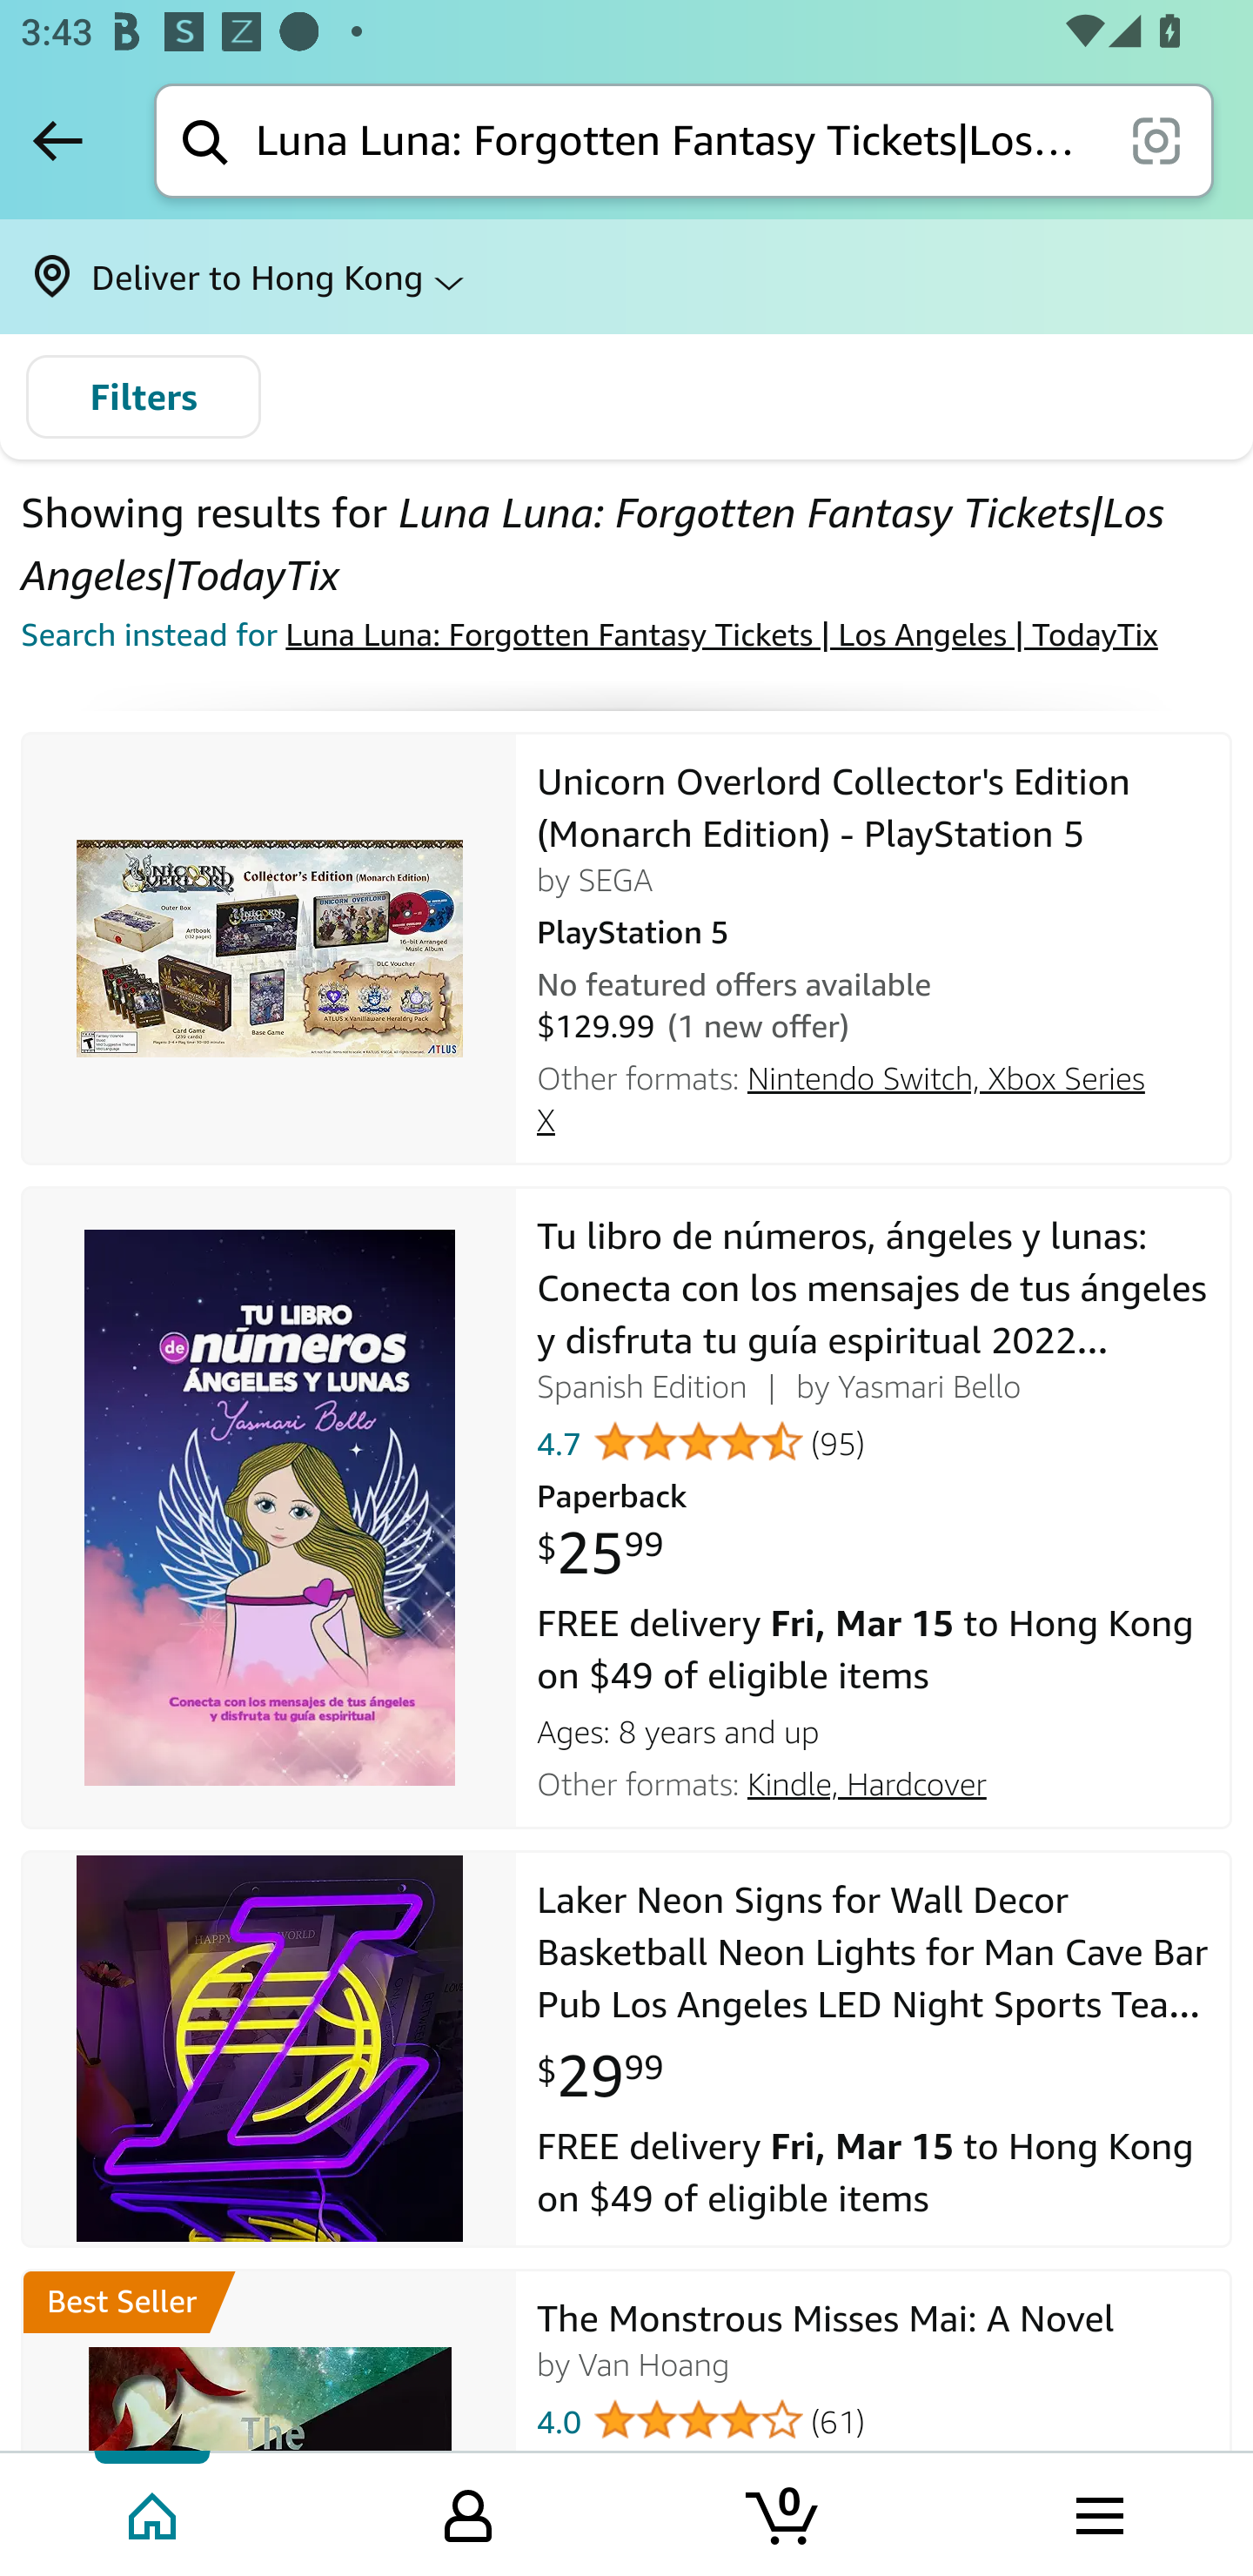  I want to click on Back, so click(57, 140).